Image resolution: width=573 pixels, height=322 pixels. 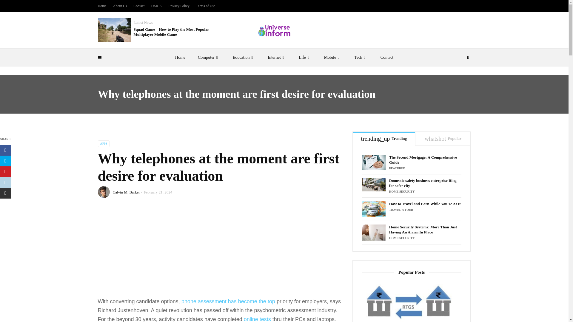 I want to click on Internet, so click(x=277, y=57).